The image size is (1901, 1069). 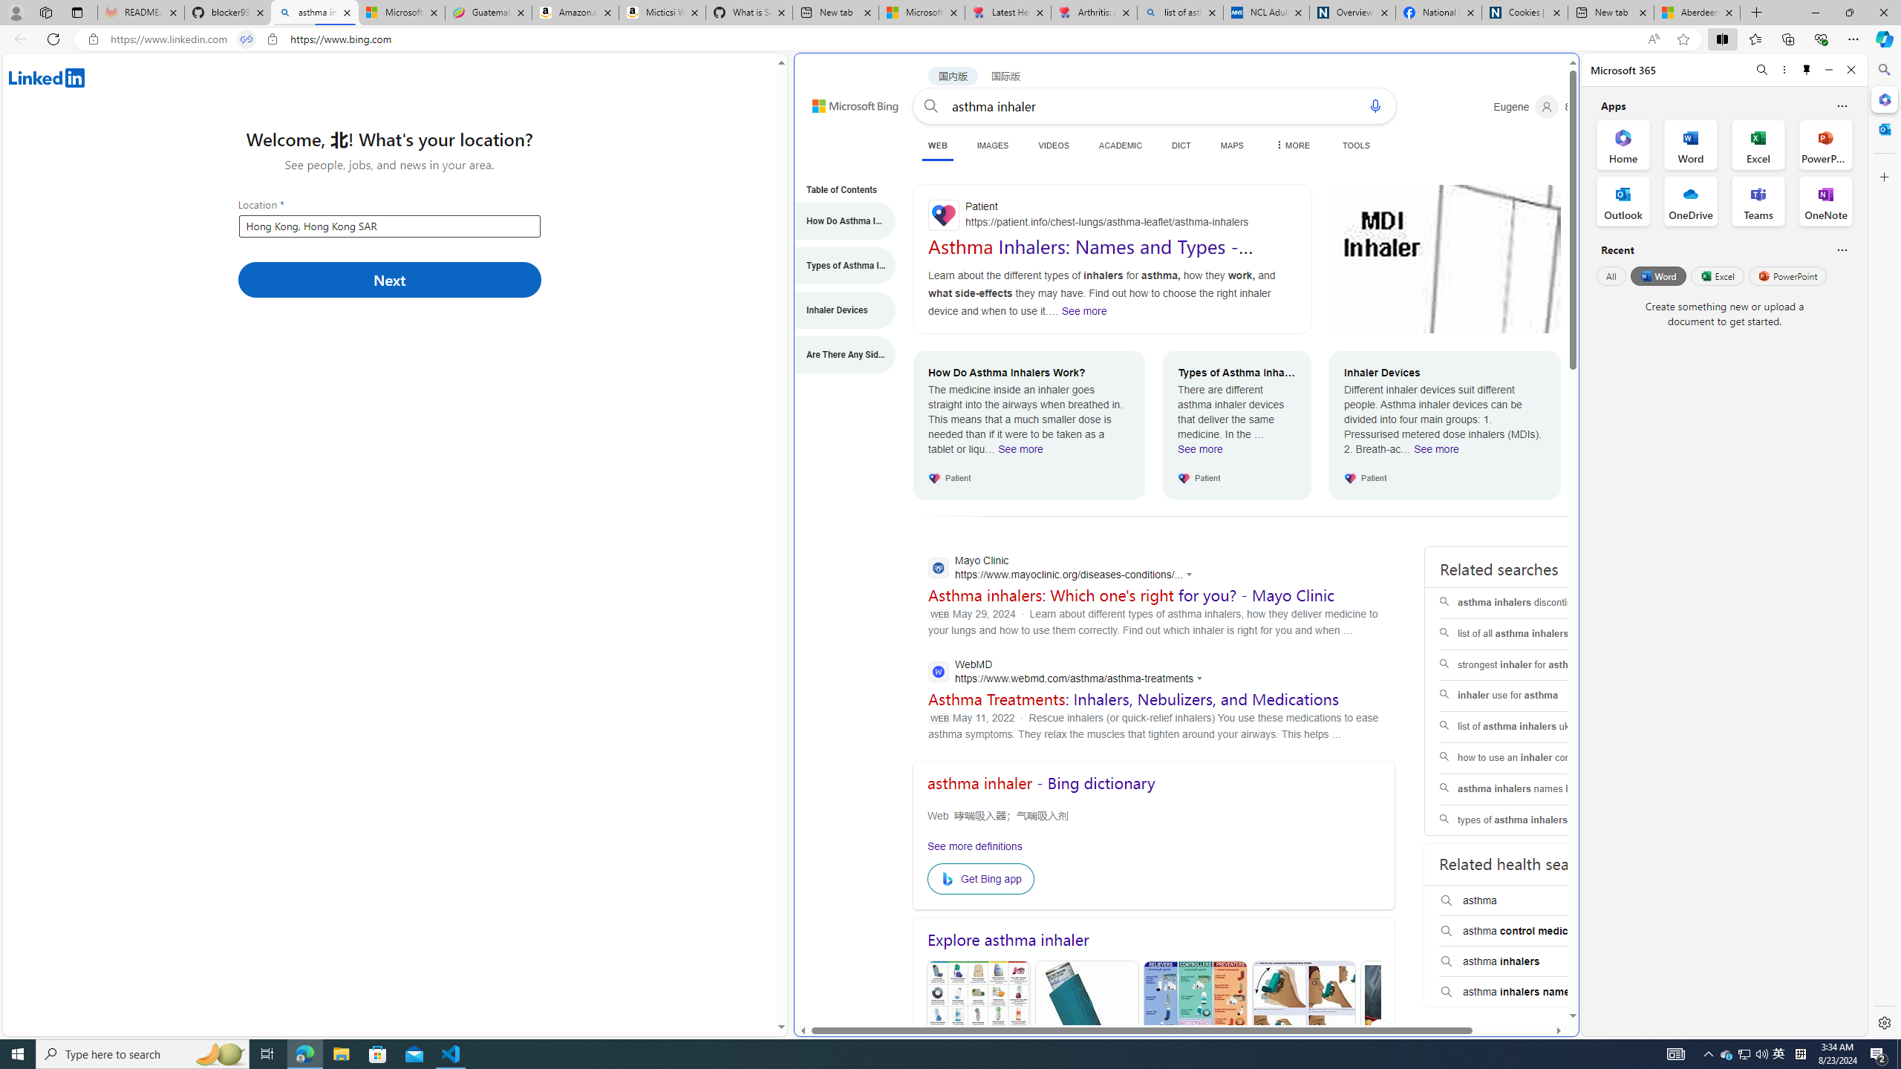 I want to click on Dropdown Menu, so click(x=1291, y=146).